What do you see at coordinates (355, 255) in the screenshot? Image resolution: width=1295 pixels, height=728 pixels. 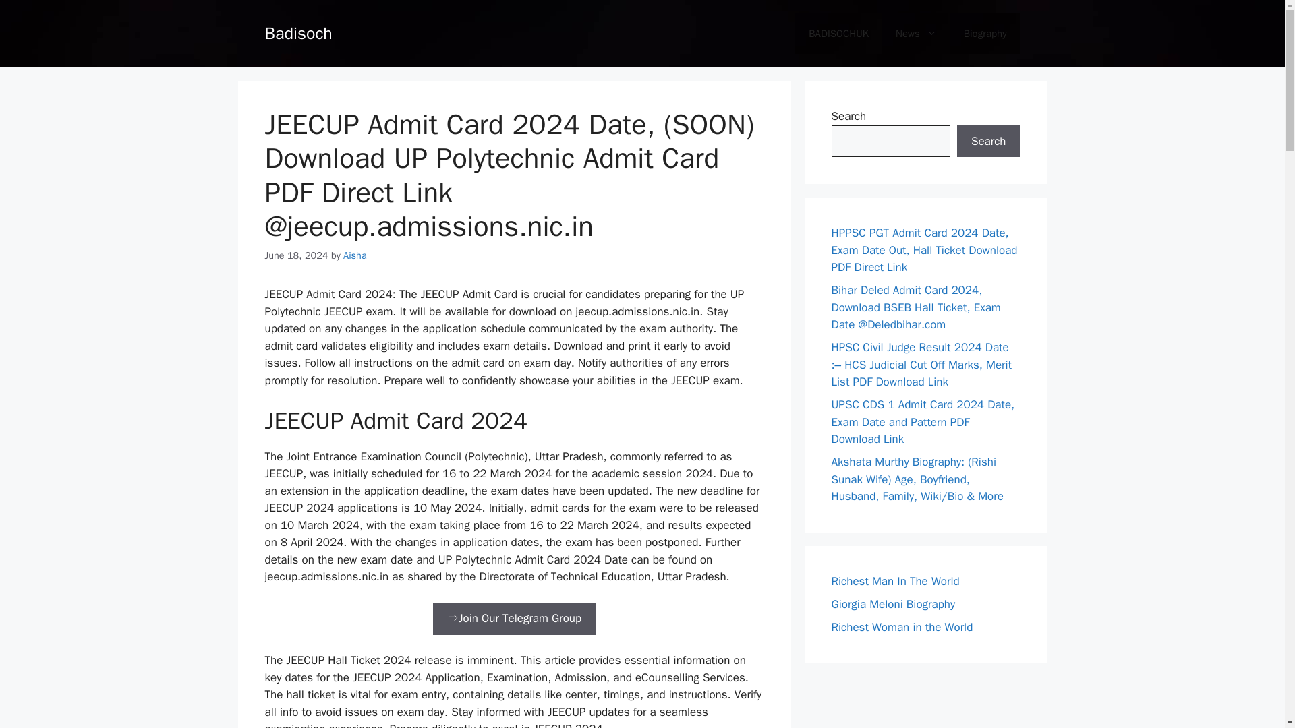 I see `Aisha` at bounding box center [355, 255].